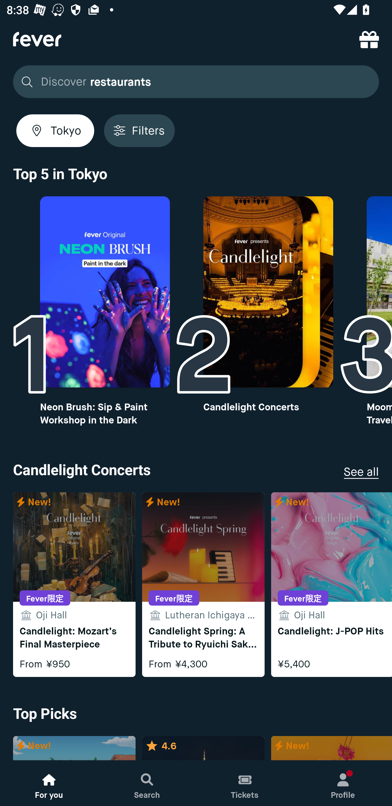  What do you see at coordinates (105, 292) in the screenshot?
I see `Top10 image` at bounding box center [105, 292].